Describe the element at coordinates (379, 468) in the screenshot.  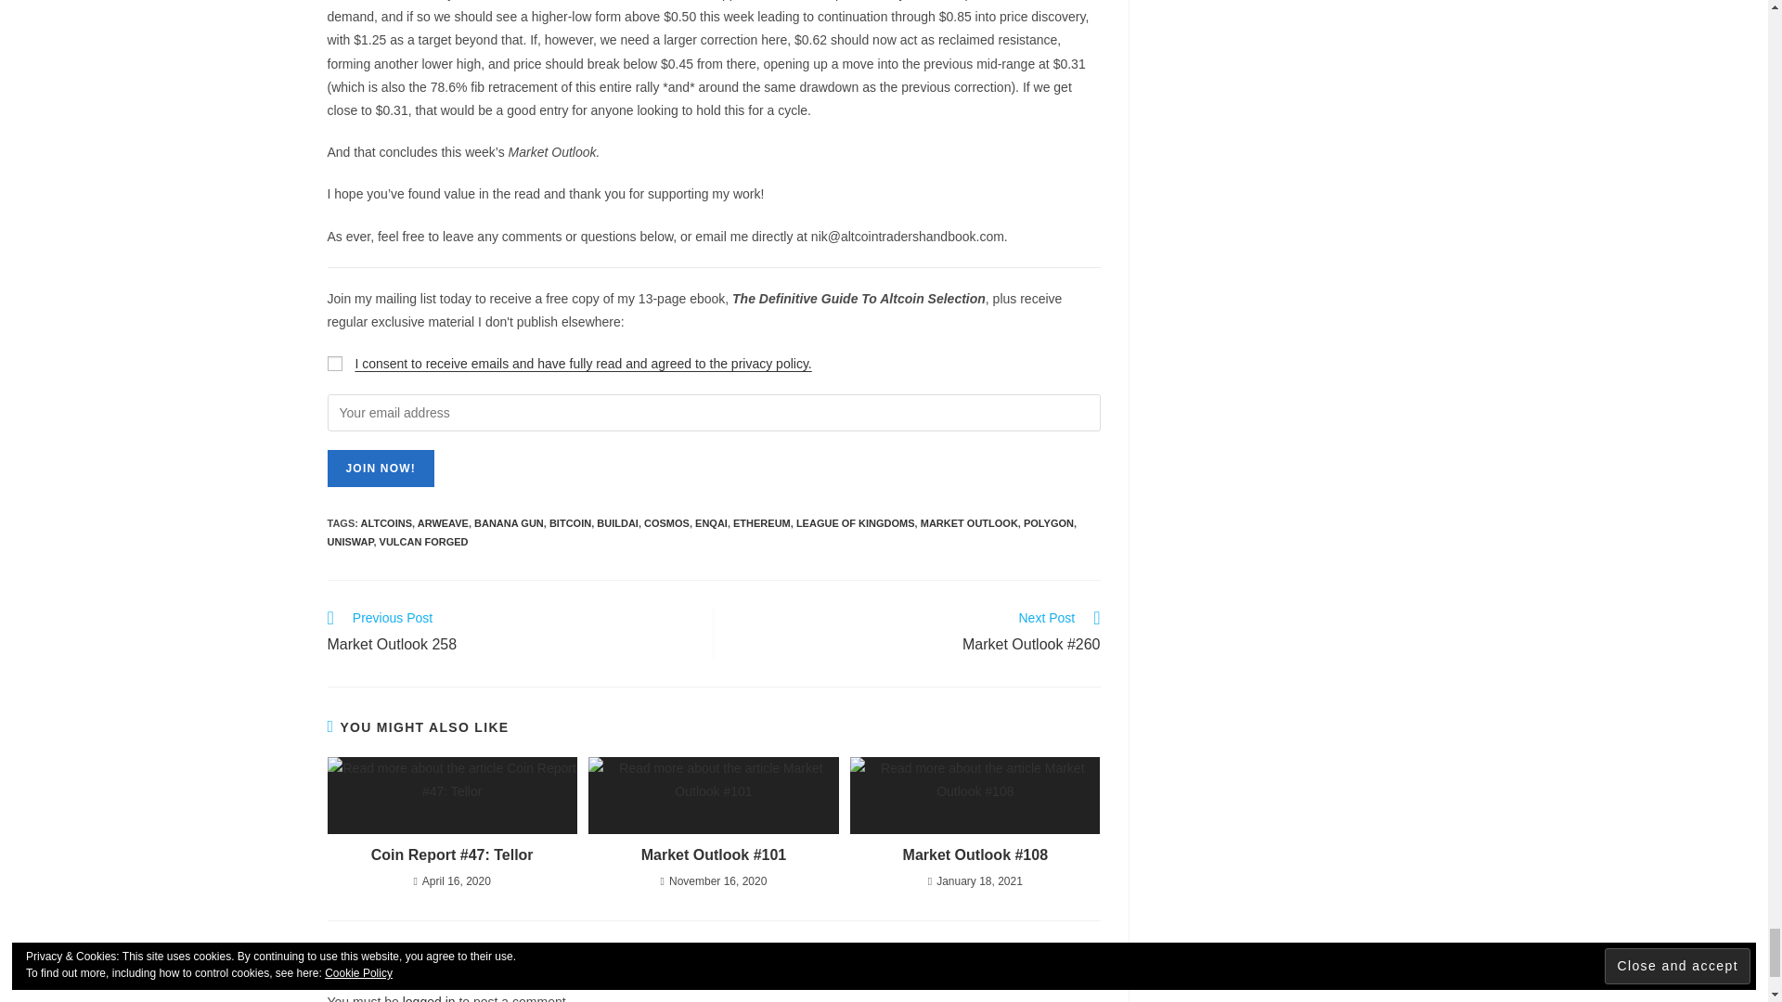
I see `Join Now!` at that location.